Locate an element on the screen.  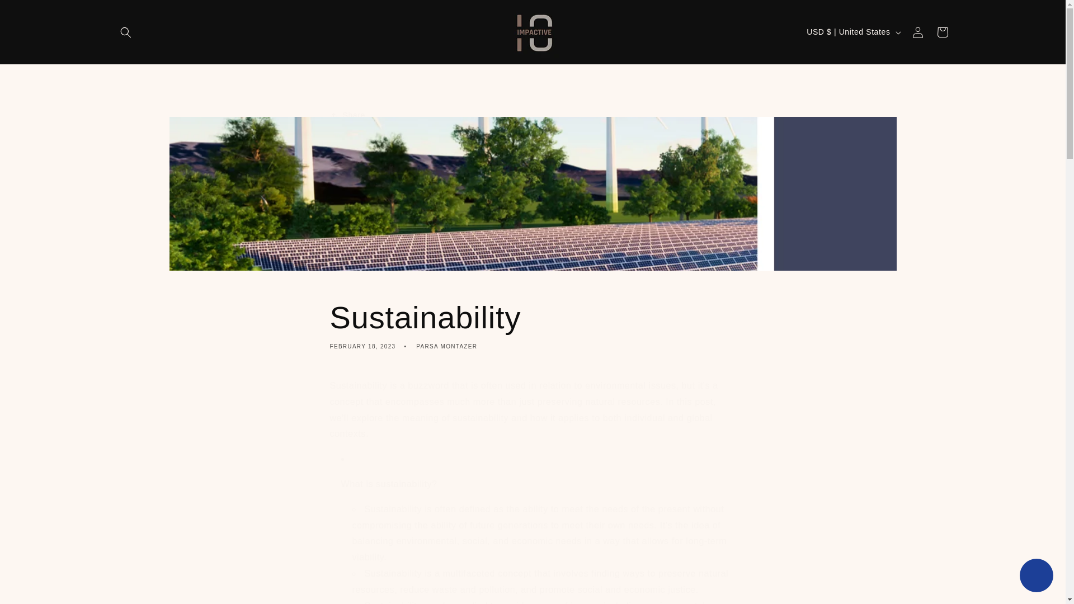
Cart is located at coordinates (533, 115).